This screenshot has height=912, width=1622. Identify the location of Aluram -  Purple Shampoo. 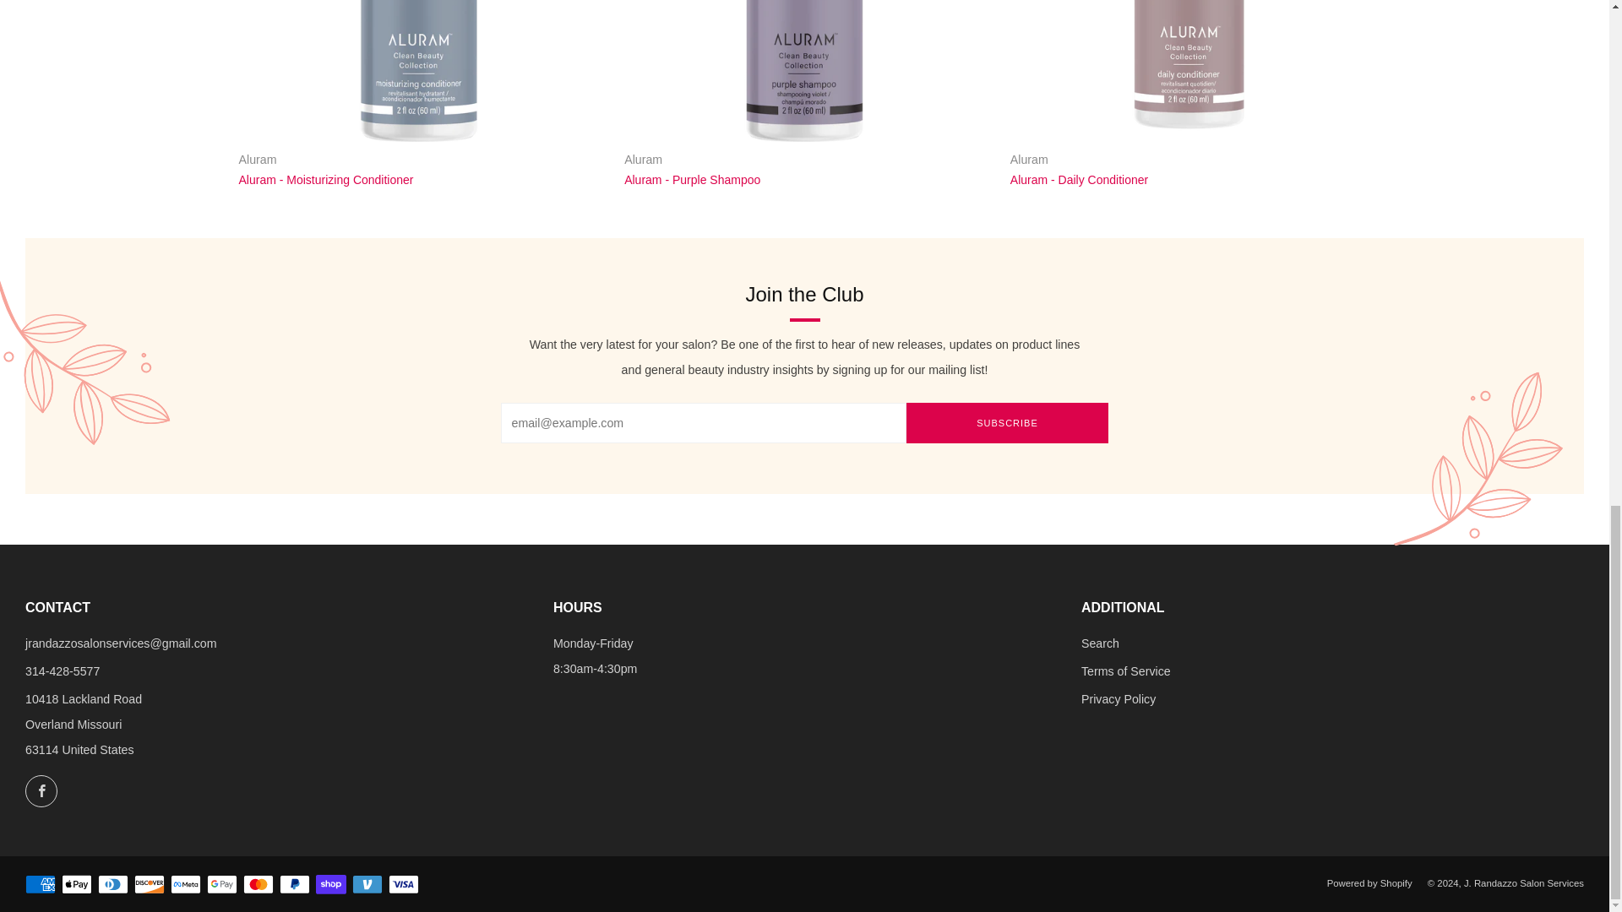
(804, 170).